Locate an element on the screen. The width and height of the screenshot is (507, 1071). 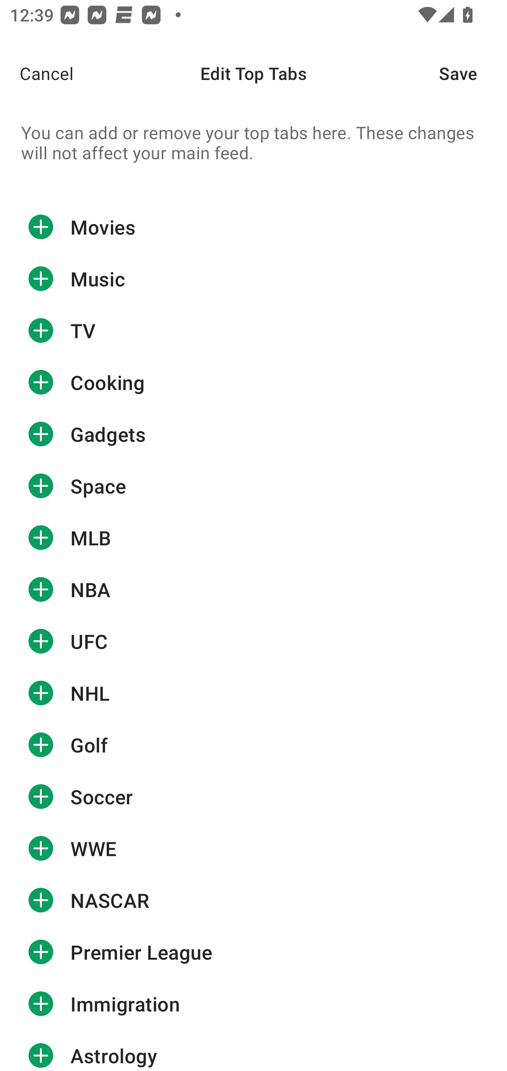
Premier League is located at coordinates (254, 952).